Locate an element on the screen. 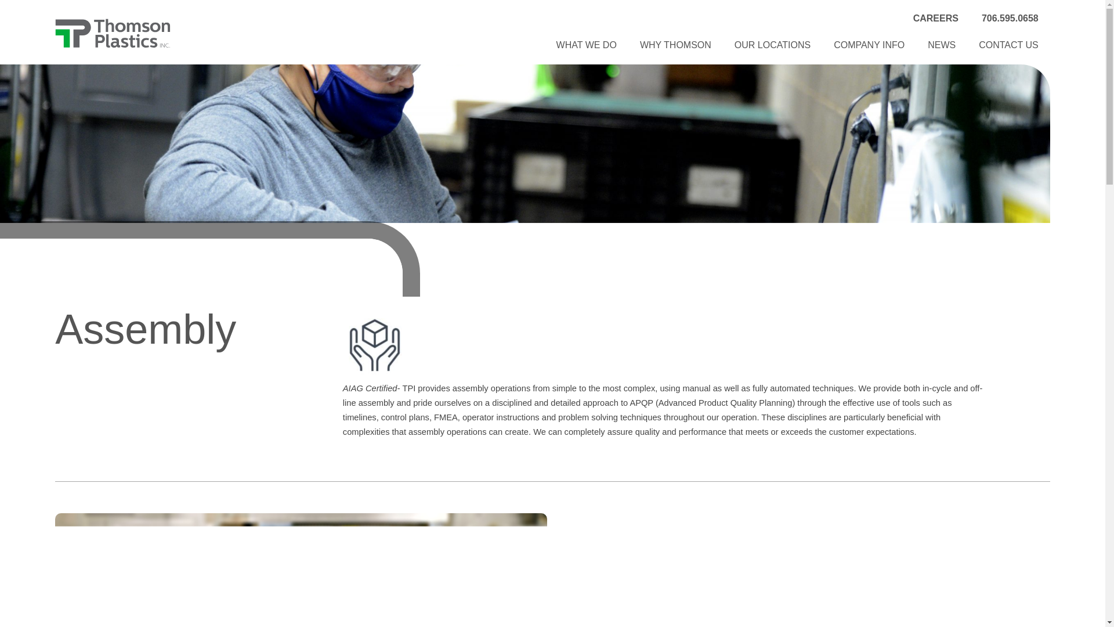 Image resolution: width=1114 pixels, height=627 pixels. WHAT WE DO is located at coordinates (586, 45).